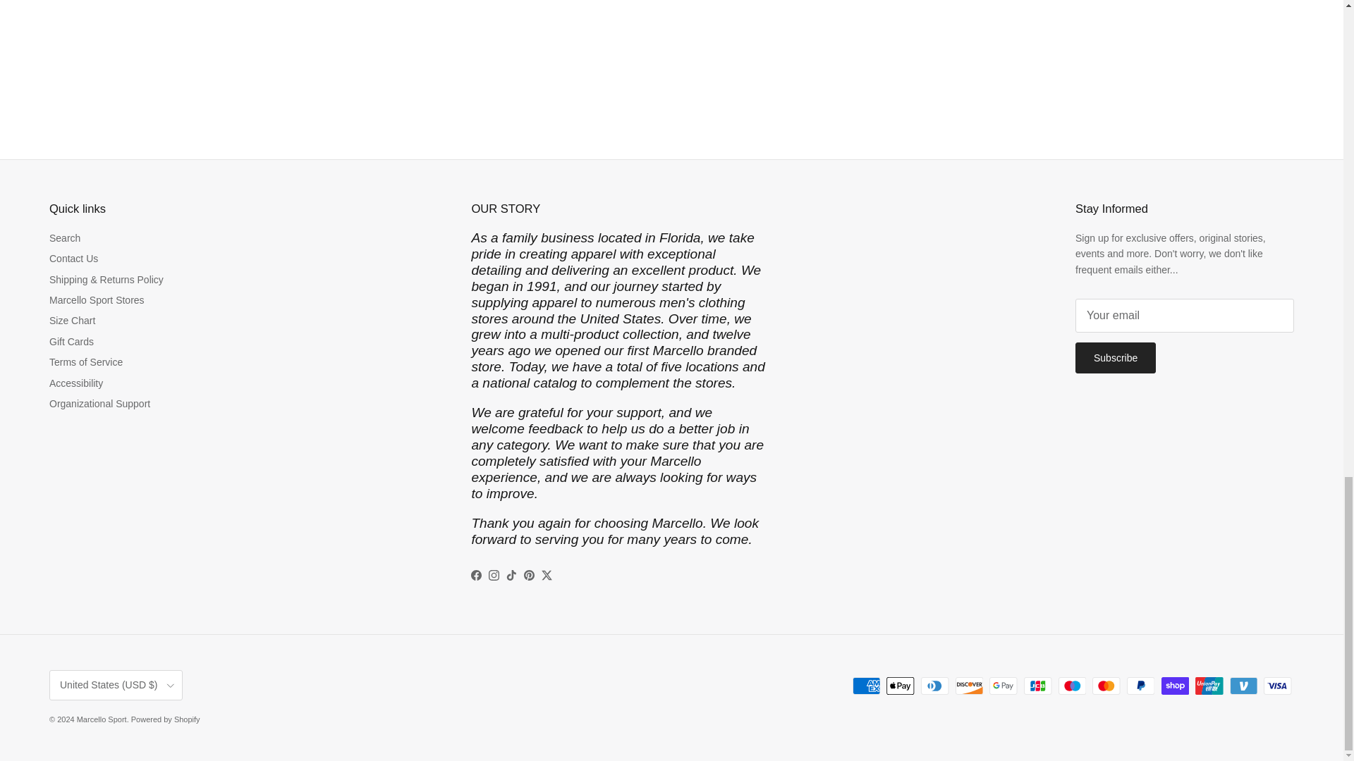  I want to click on Marcello Sport on Instagram, so click(494, 575).